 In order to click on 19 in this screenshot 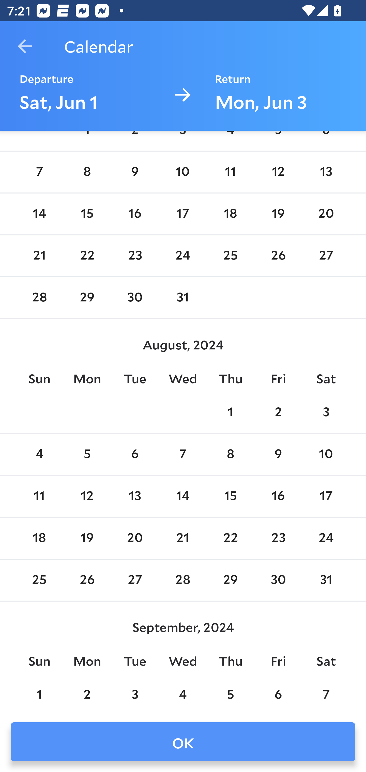, I will do `click(278, 214)`.